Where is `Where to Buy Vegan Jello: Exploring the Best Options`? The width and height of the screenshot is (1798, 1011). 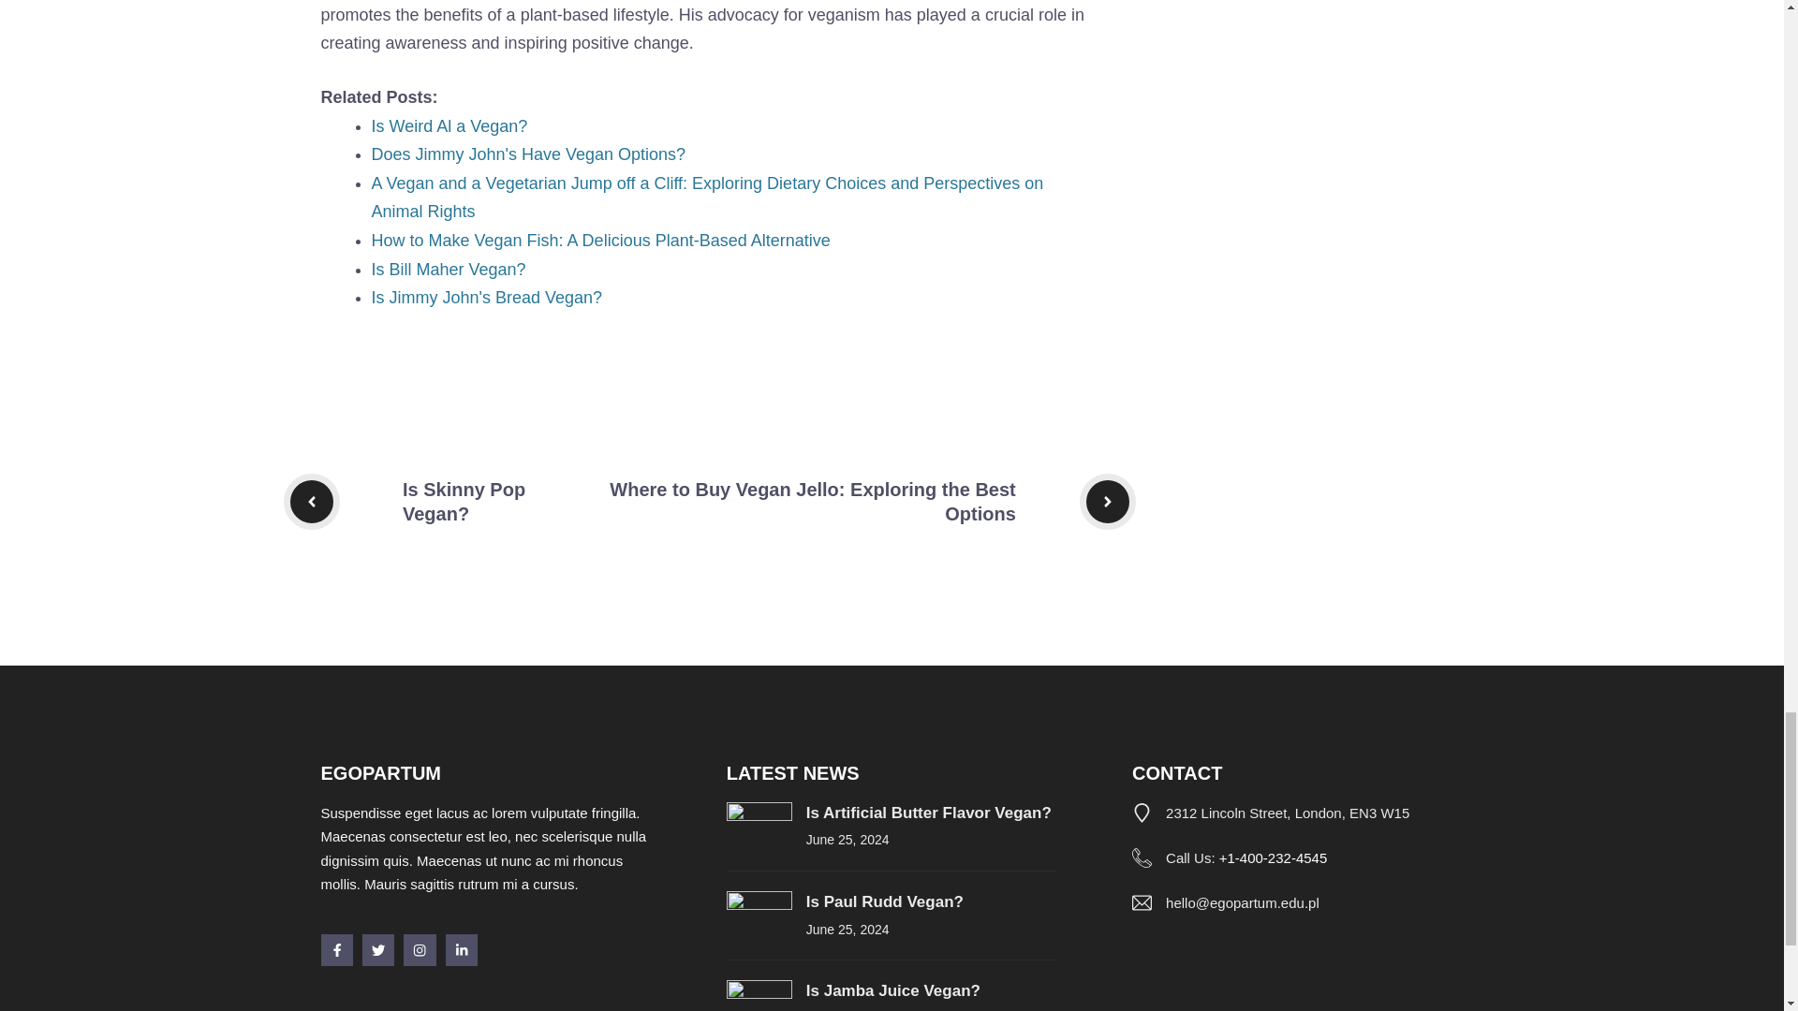 Where to Buy Vegan Jello: Exploring the Best Options is located at coordinates (812, 502).